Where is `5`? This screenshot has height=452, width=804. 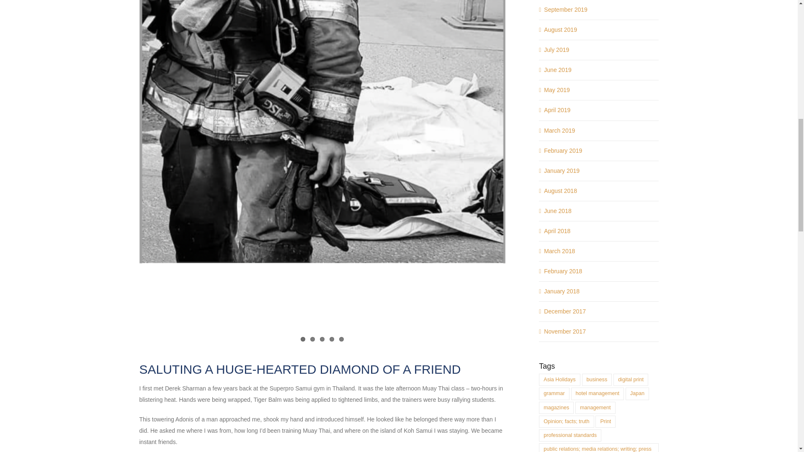 5 is located at coordinates (342, 339).